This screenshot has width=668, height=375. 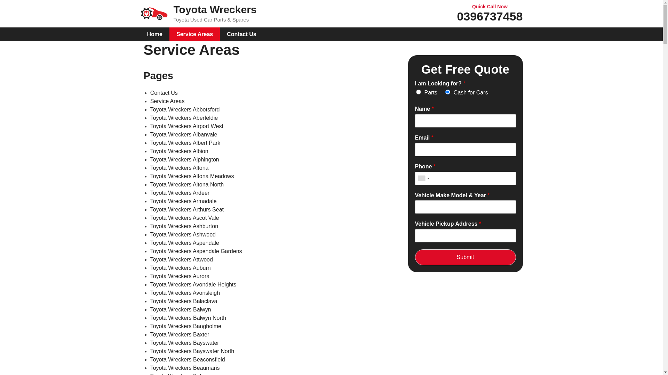 What do you see at coordinates (215, 10) in the screenshot?
I see `Toyota Wreckers` at bounding box center [215, 10].